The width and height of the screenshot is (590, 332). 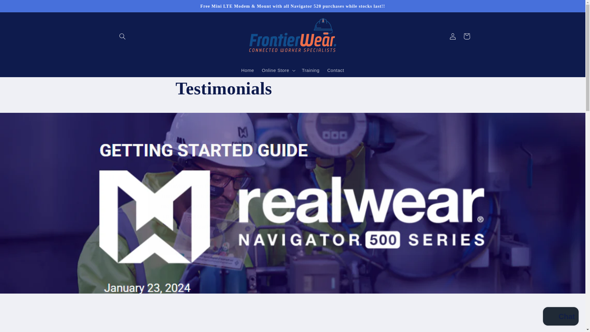 I want to click on Log in, so click(x=452, y=36).